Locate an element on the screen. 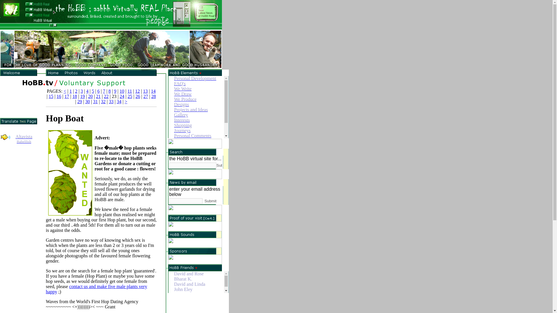  30 is located at coordinates (87, 101).